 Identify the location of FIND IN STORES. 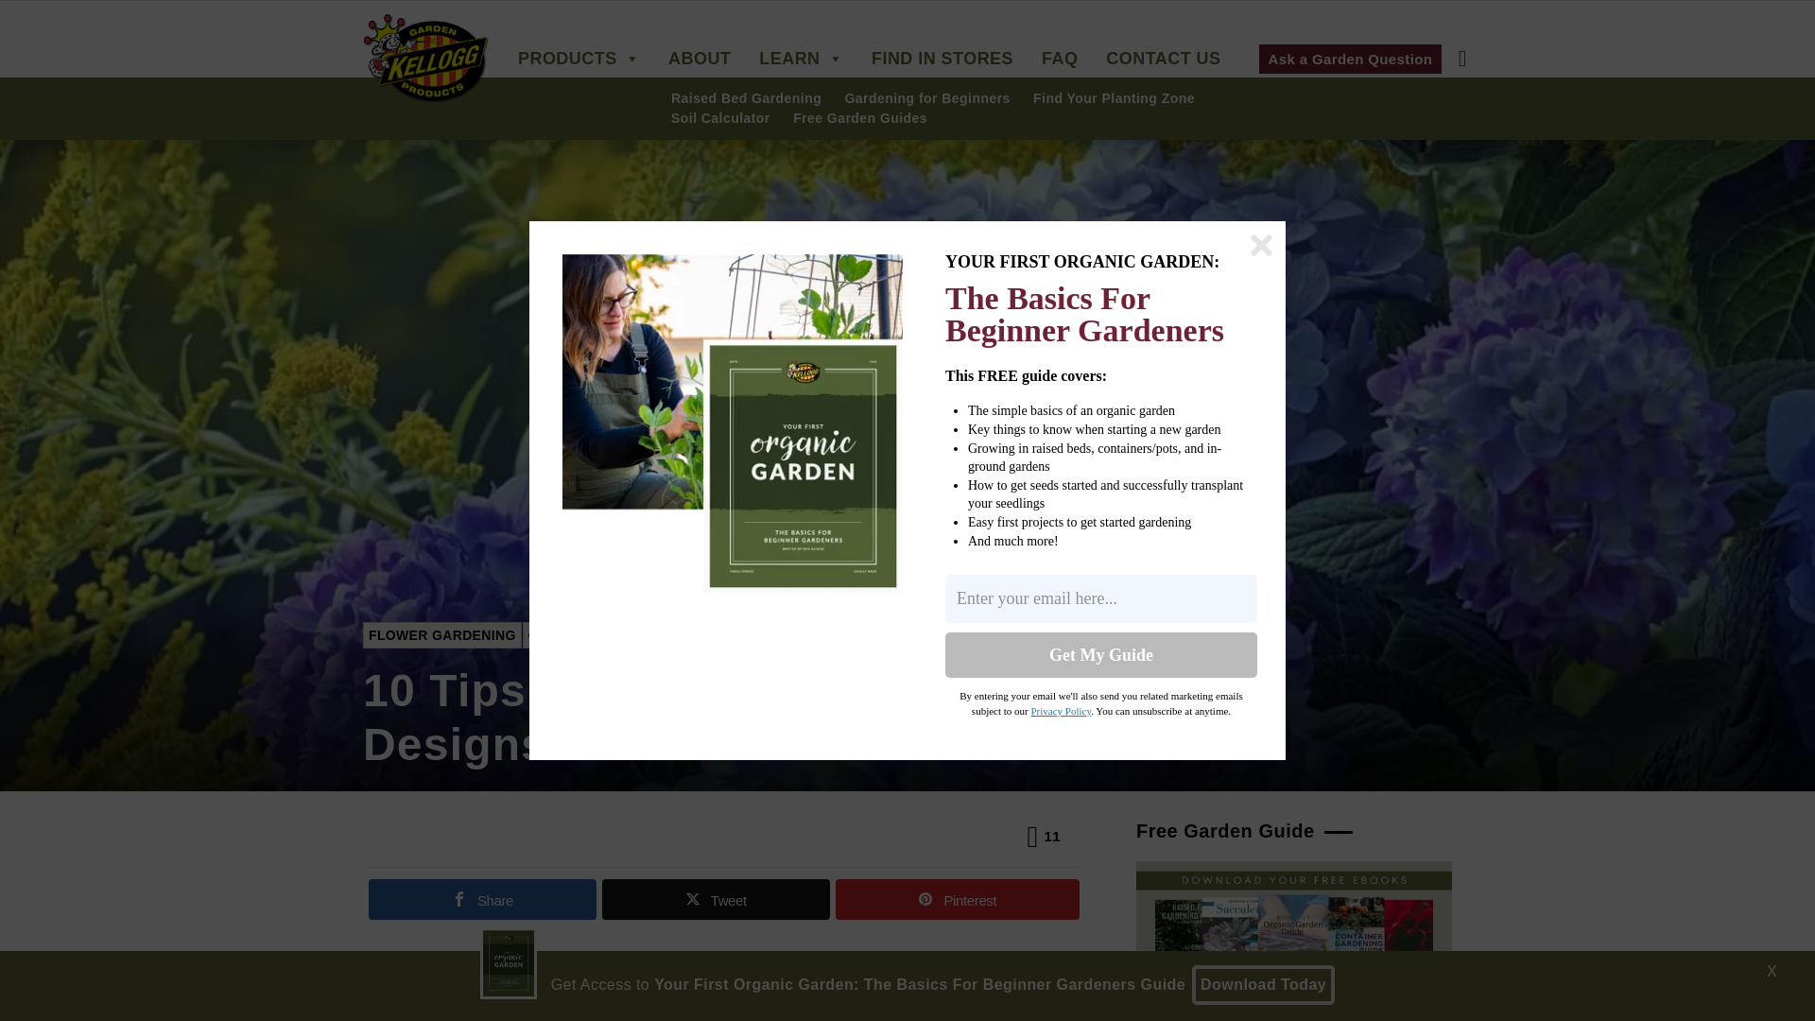
(947, 59).